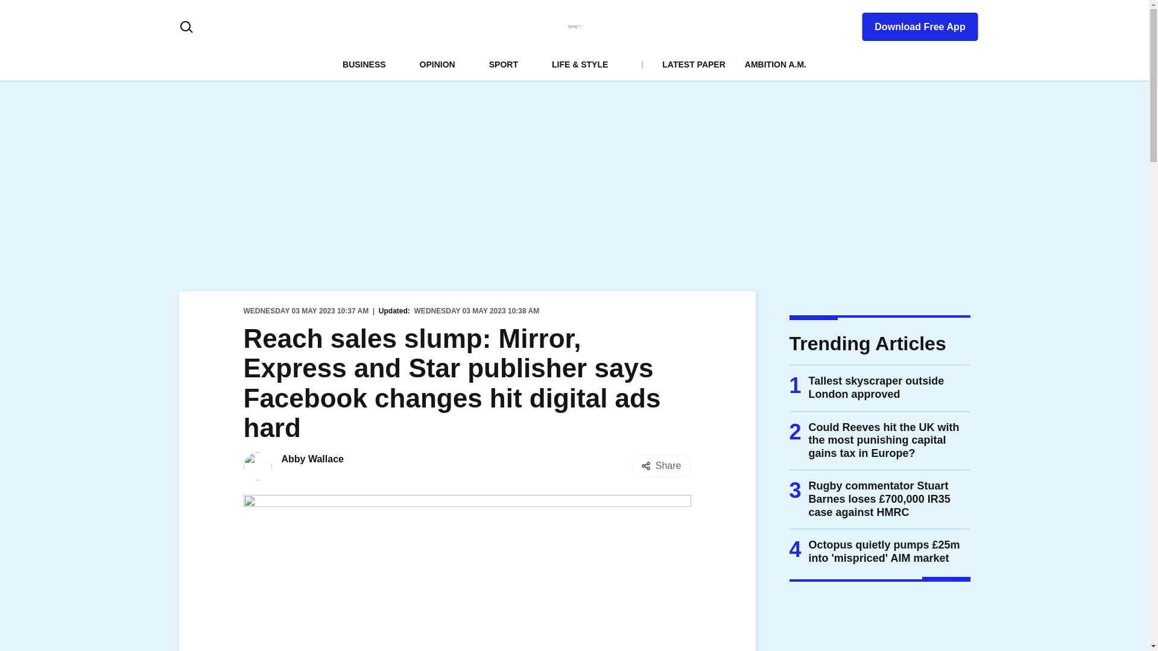 The width and height of the screenshot is (1158, 651). Describe the element at coordinates (364, 64) in the screenshot. I see `BUSINESS` at that location.